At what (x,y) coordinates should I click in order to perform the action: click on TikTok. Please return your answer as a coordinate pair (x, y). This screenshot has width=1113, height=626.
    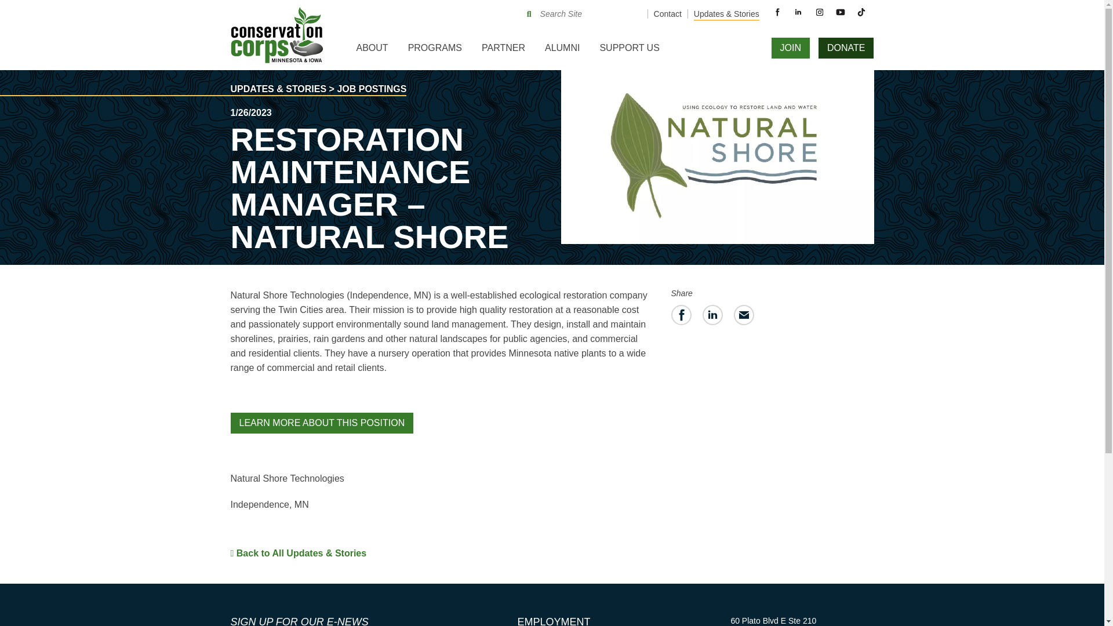
    Looking at the image, I should click on (861, 12).